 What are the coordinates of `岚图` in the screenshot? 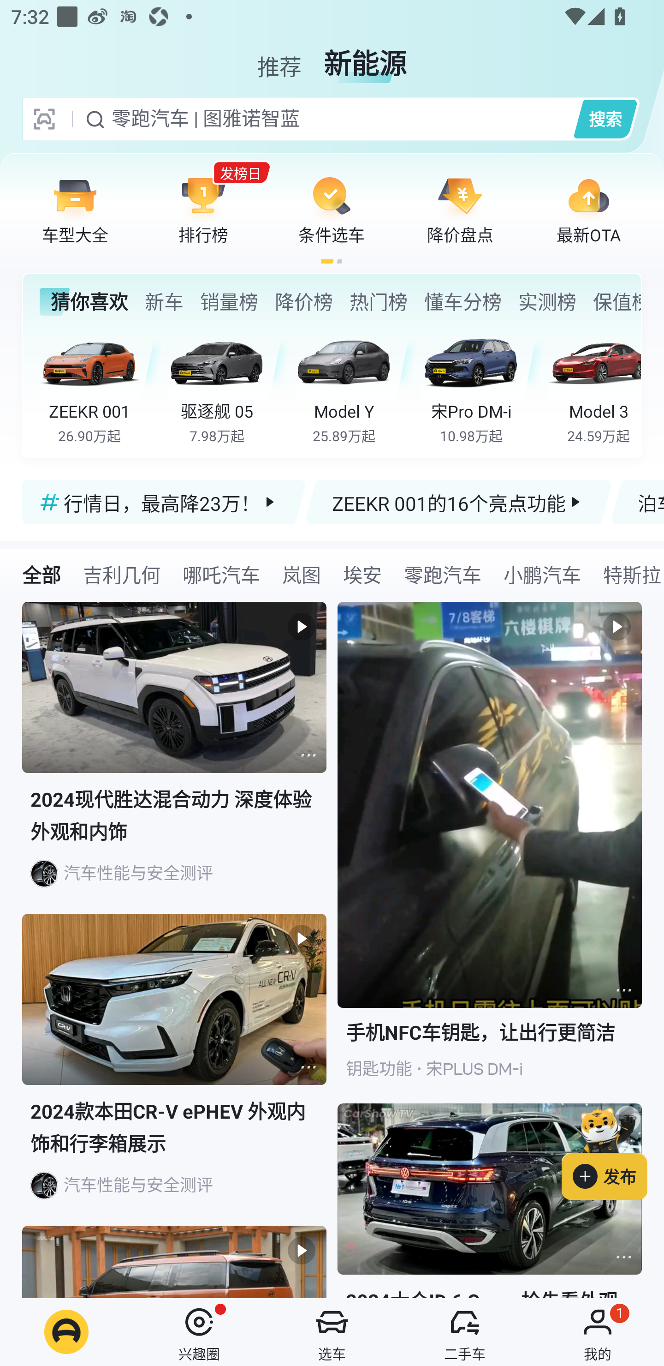 It's located at (302, 574).